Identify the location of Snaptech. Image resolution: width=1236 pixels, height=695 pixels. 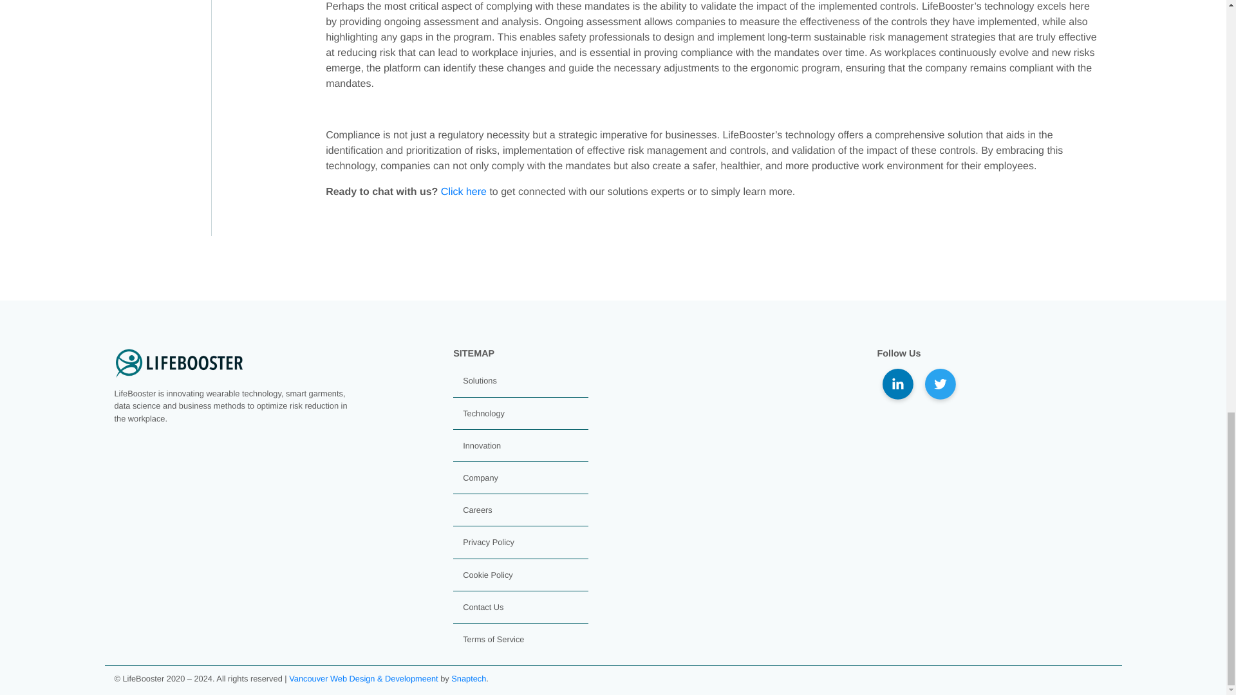
(468, 678).